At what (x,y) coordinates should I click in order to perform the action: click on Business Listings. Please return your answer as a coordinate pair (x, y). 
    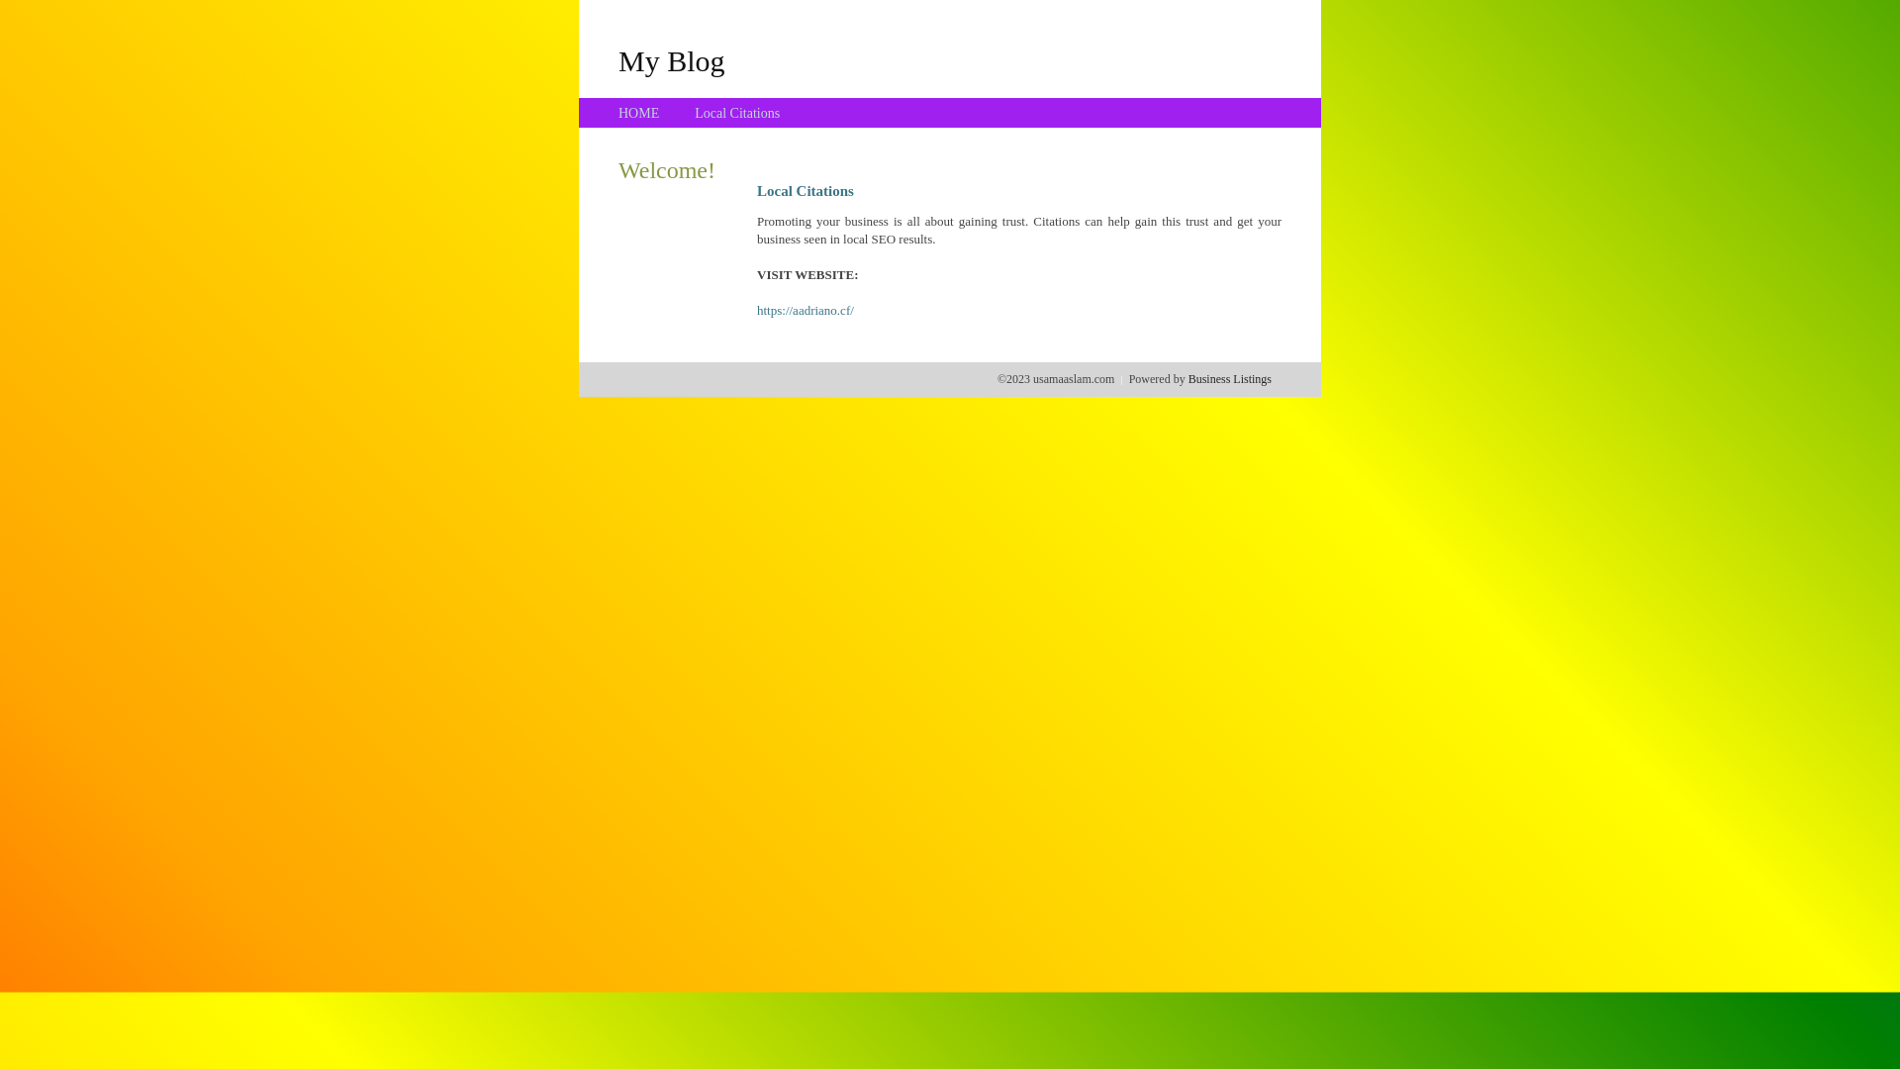
    Looking at the image, I should click on (1230, 379).